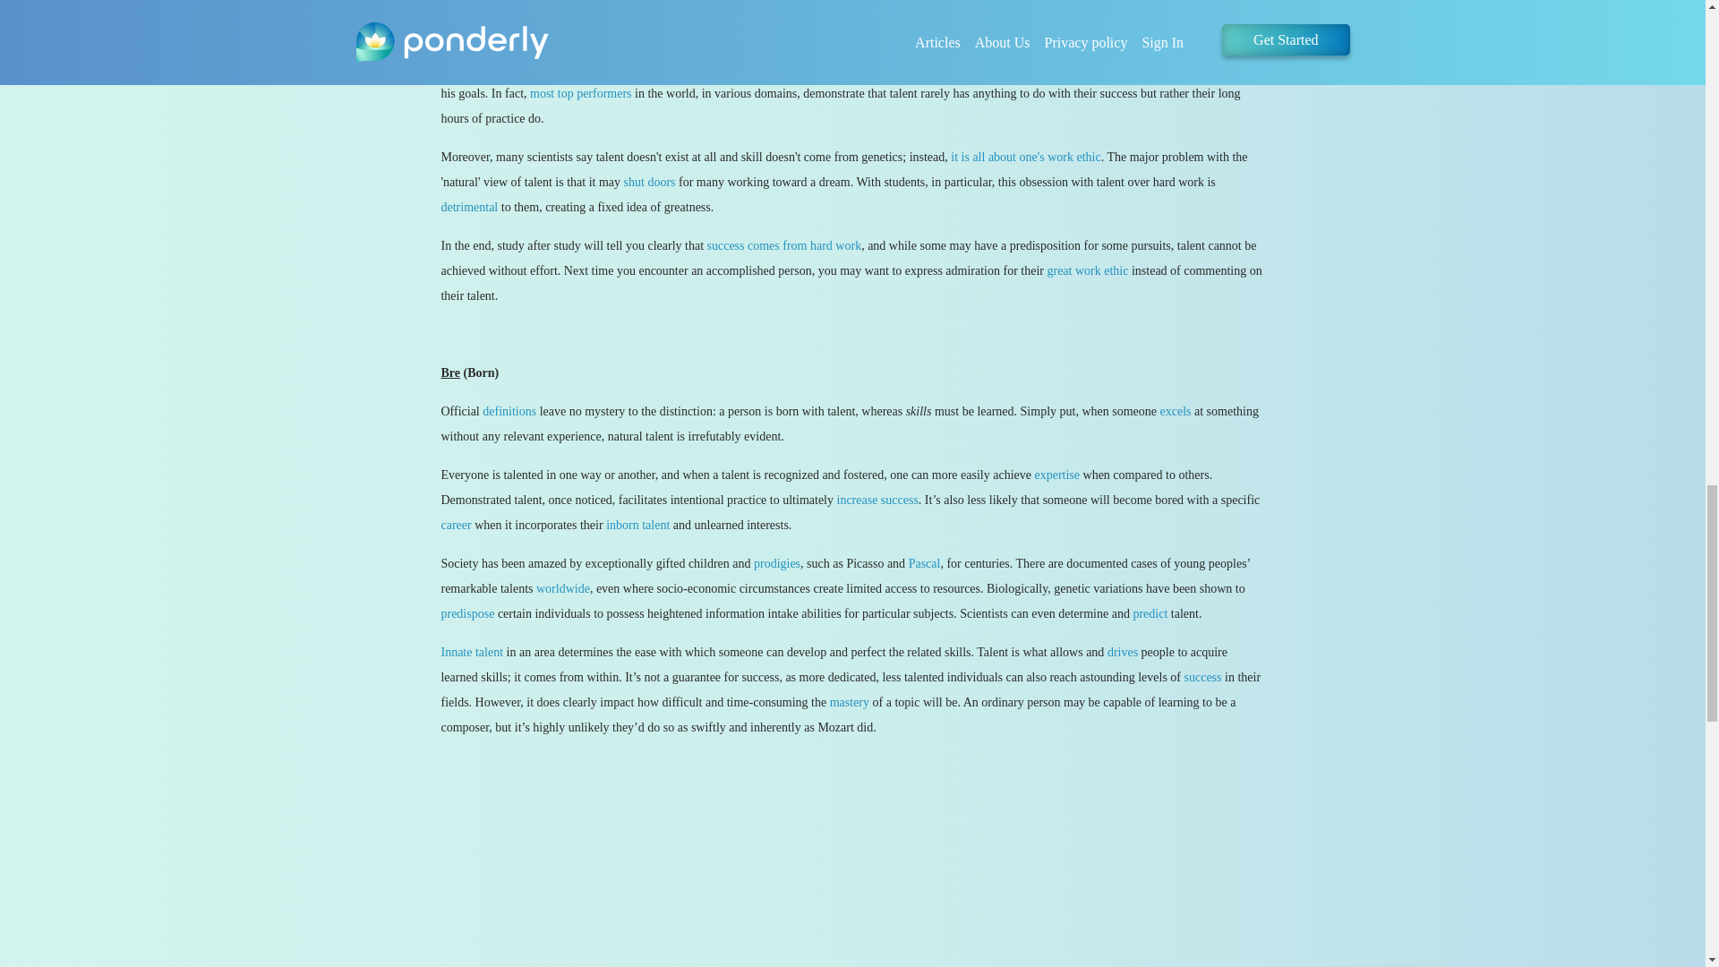 This screenshot has height=967, width=1719. I want to click on it is all about one's work ethic, so click(1024, 157).